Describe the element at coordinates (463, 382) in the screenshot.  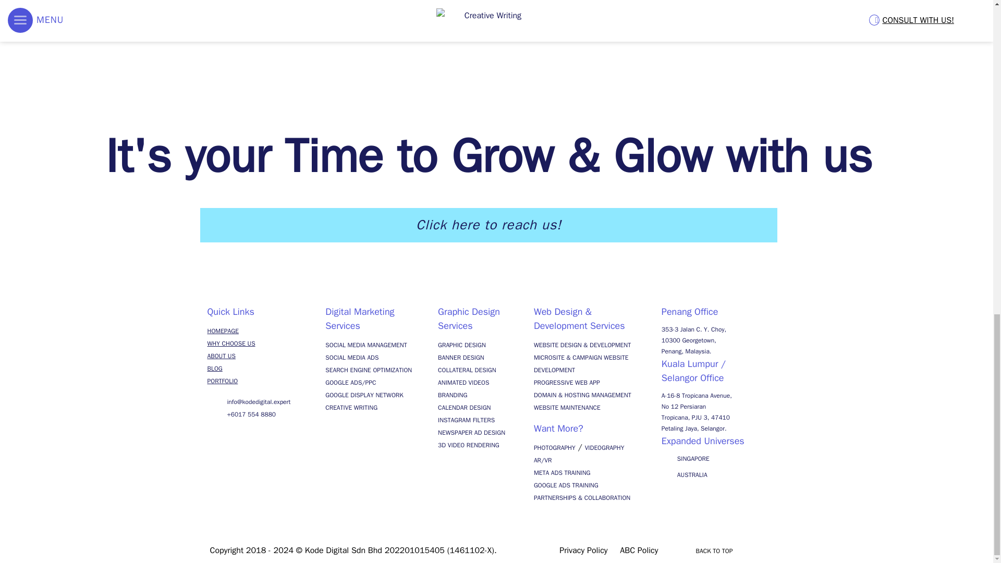
I see `ANIMATED VIDEOS` at that location.